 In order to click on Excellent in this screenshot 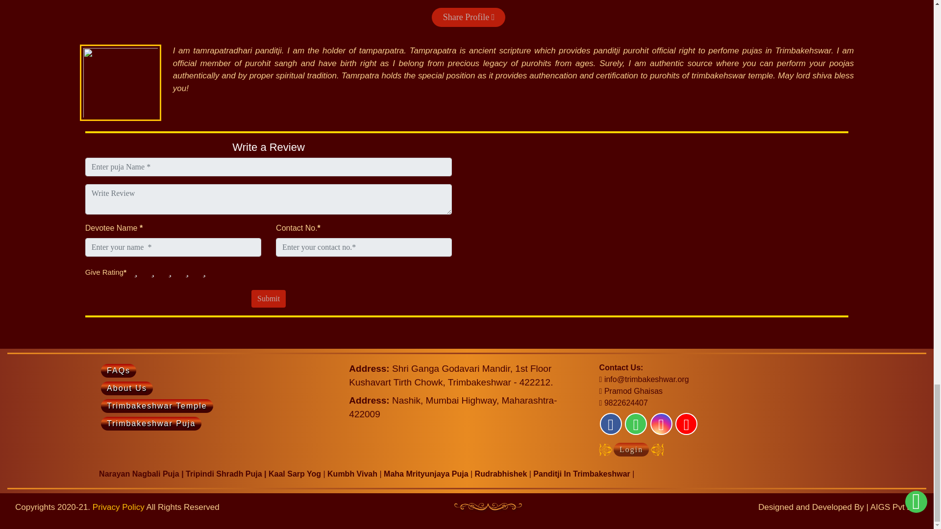, I will do `click(187, 270)`.